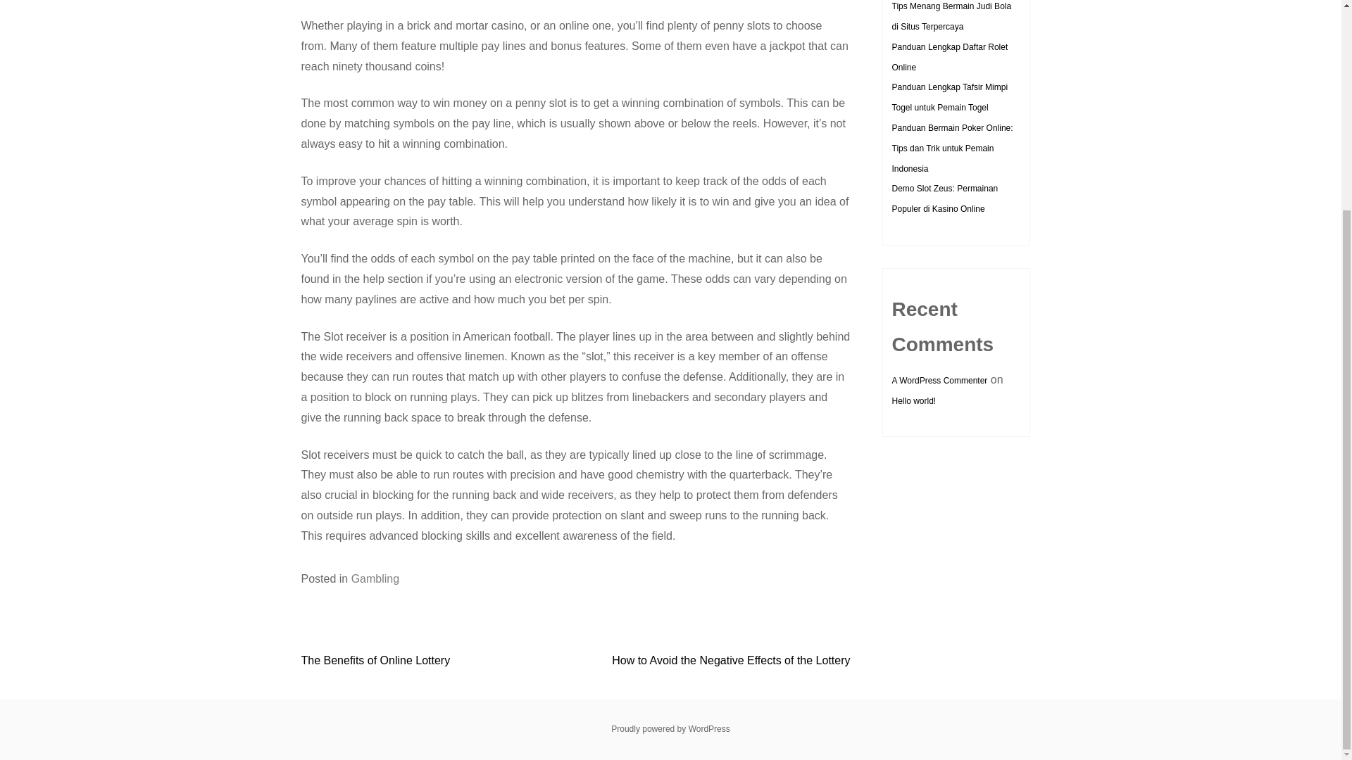  I want to click on Panduan Lengkap Daftar Rolet Online, so click(949, 57).